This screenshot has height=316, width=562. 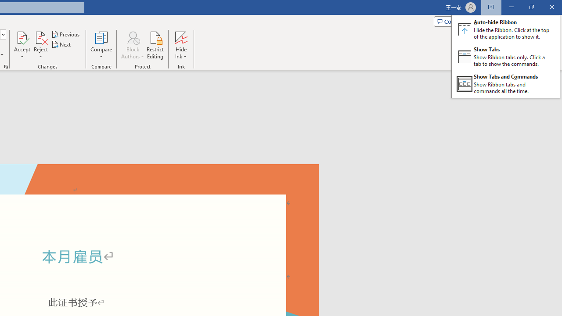 What do you see at coordinates (133, 45) in the screenshot?
I see `Block Authors` at bounding box center [133, 45].